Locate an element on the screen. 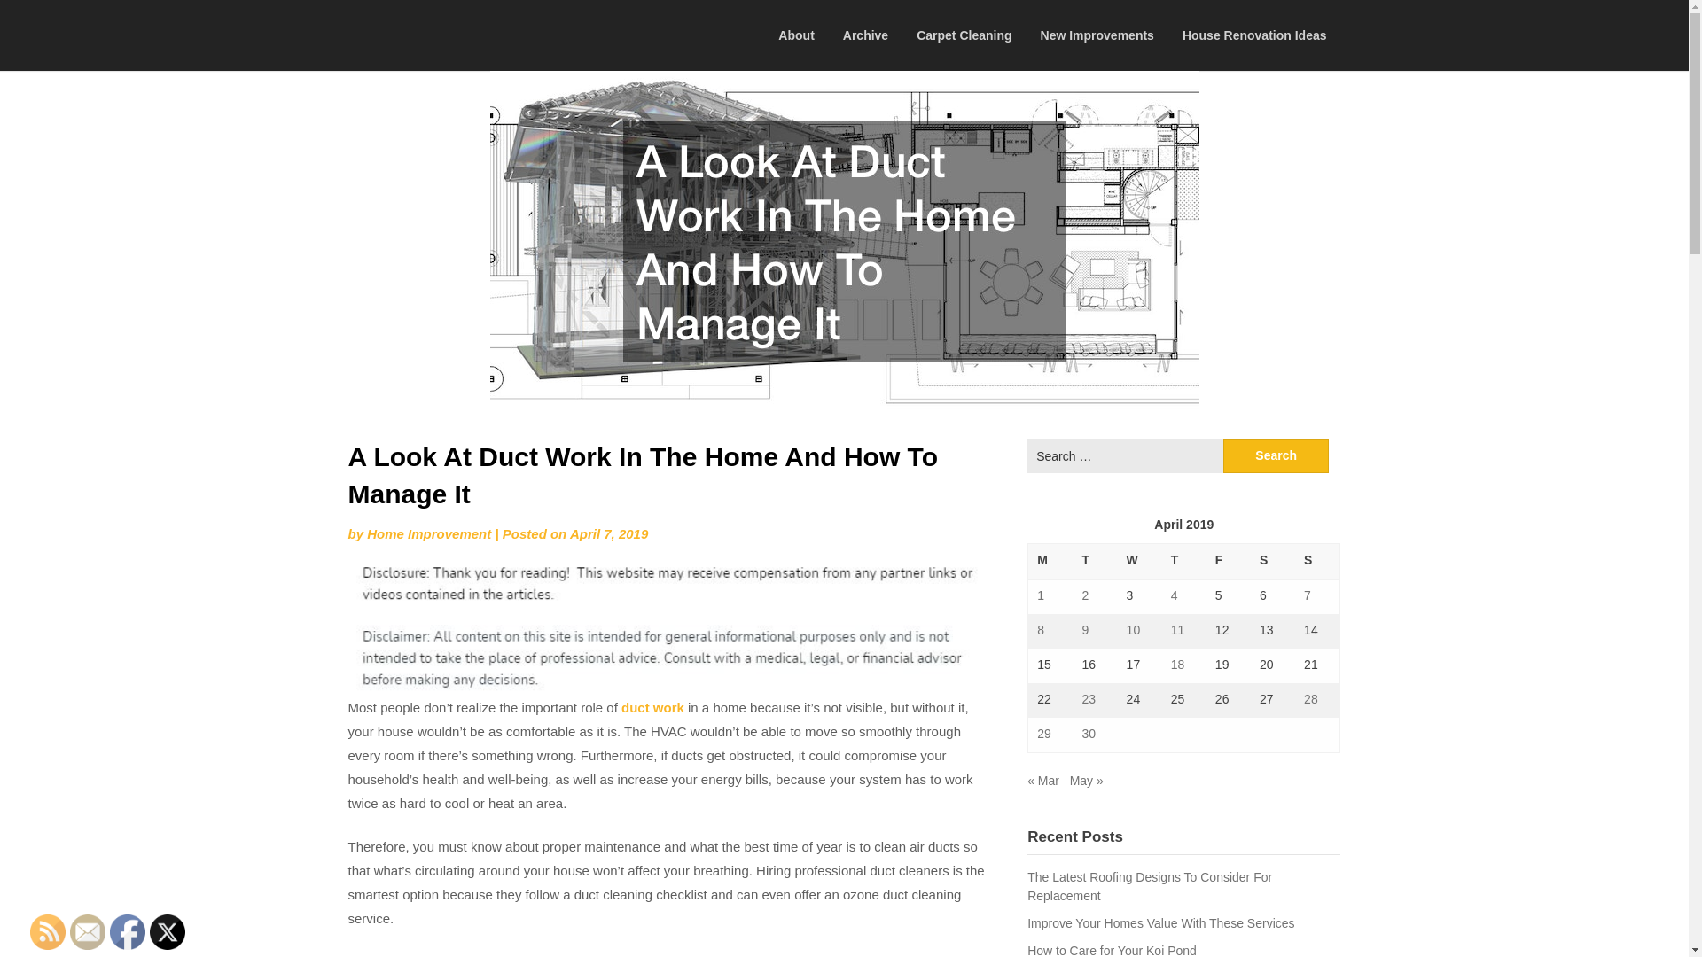  Tuesday is located at coordinates (1094, 562).